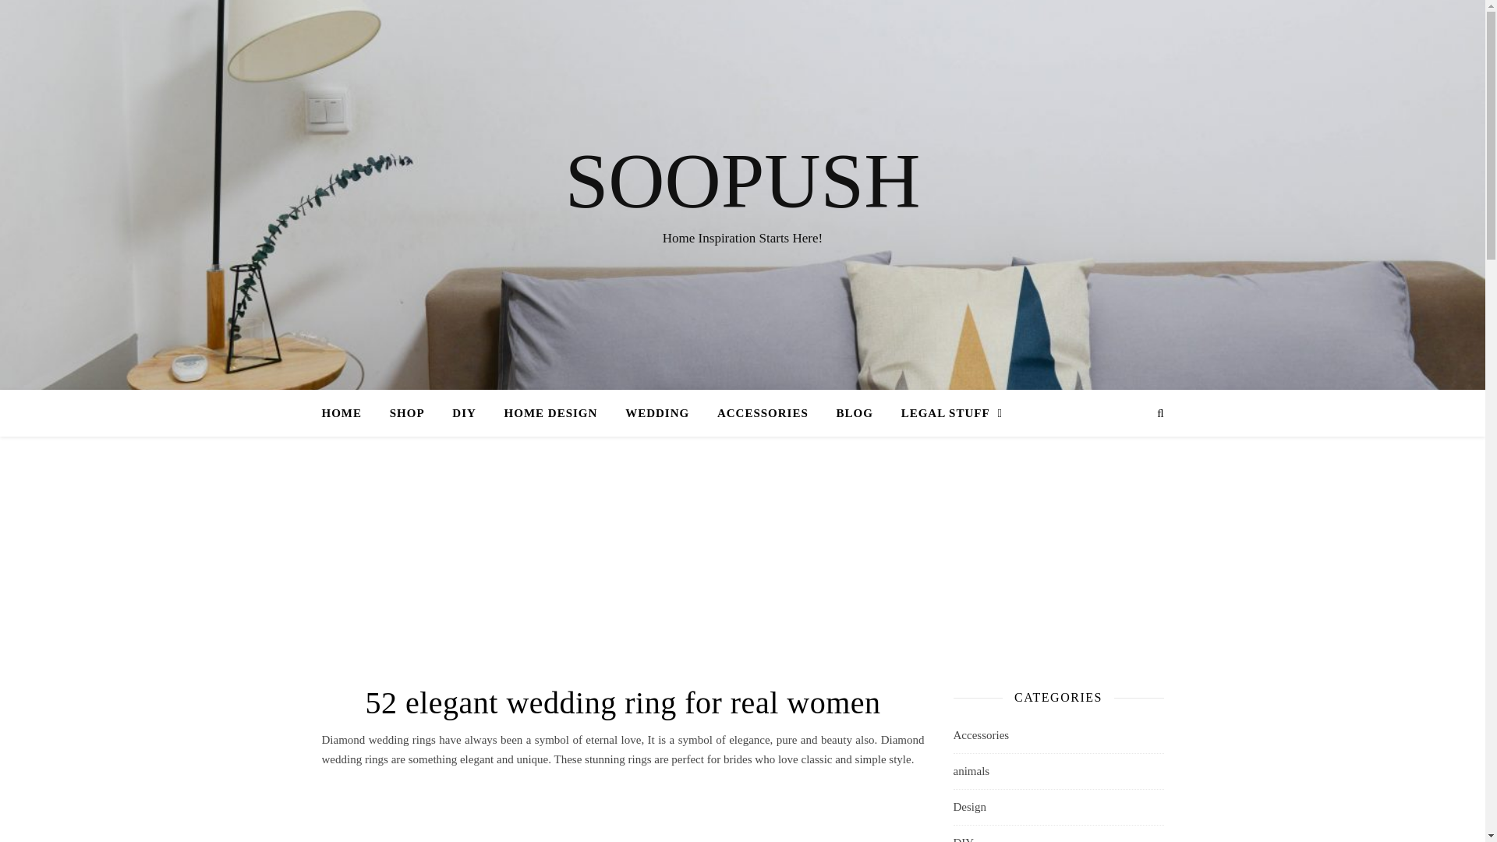 The image size is (1497, 842). Describe the element at coordinates (946, 413) in the screenshot. I see `LEGAL STUFF` at that location.